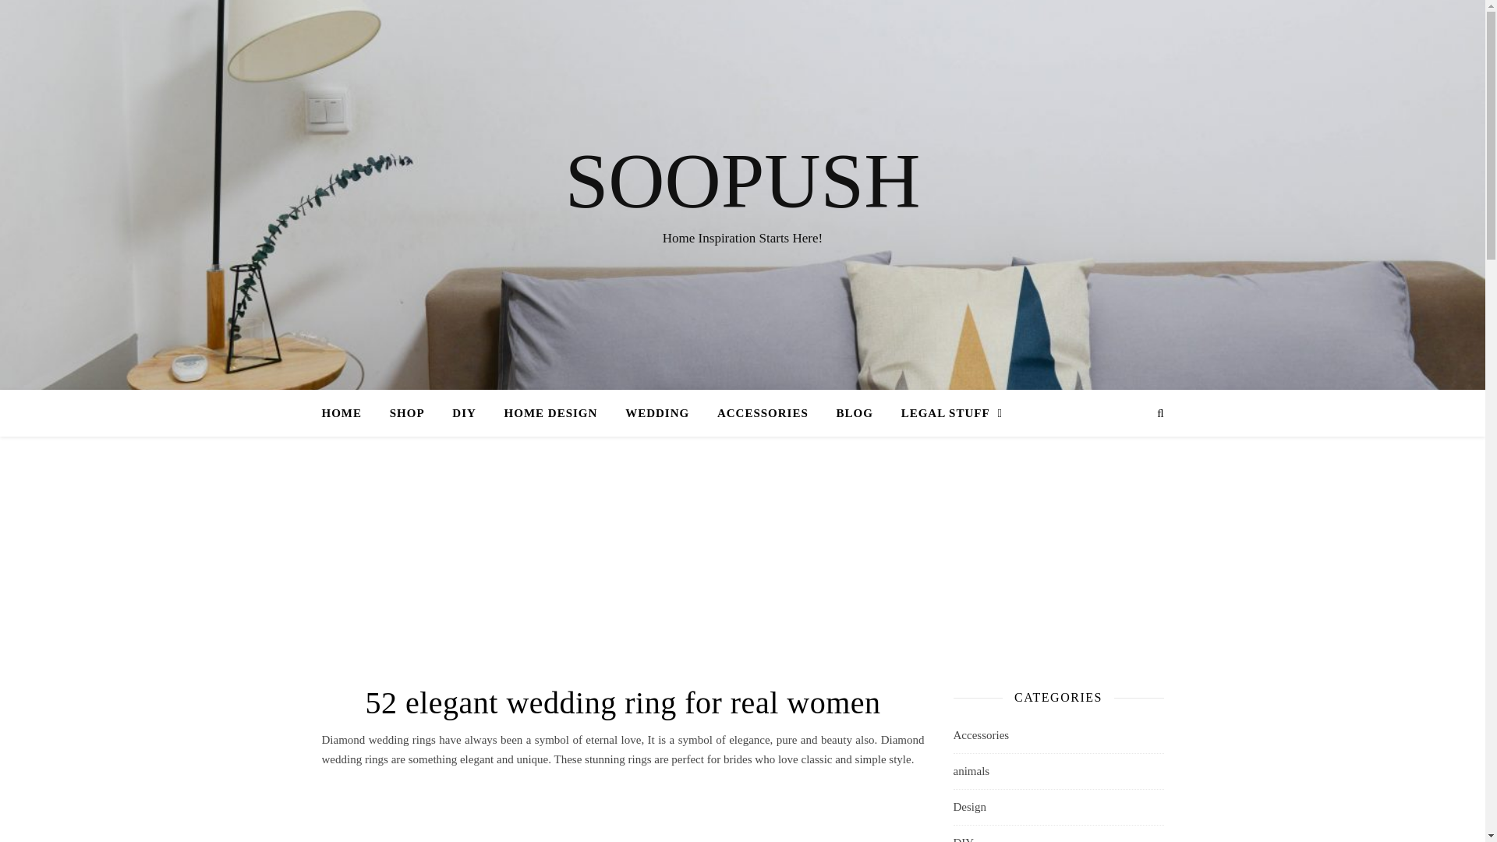 The image size is (1497, 842). Describe the element at coordinates (946, 413) in the screenshot. I see `LEGAL STUFF` at that location.